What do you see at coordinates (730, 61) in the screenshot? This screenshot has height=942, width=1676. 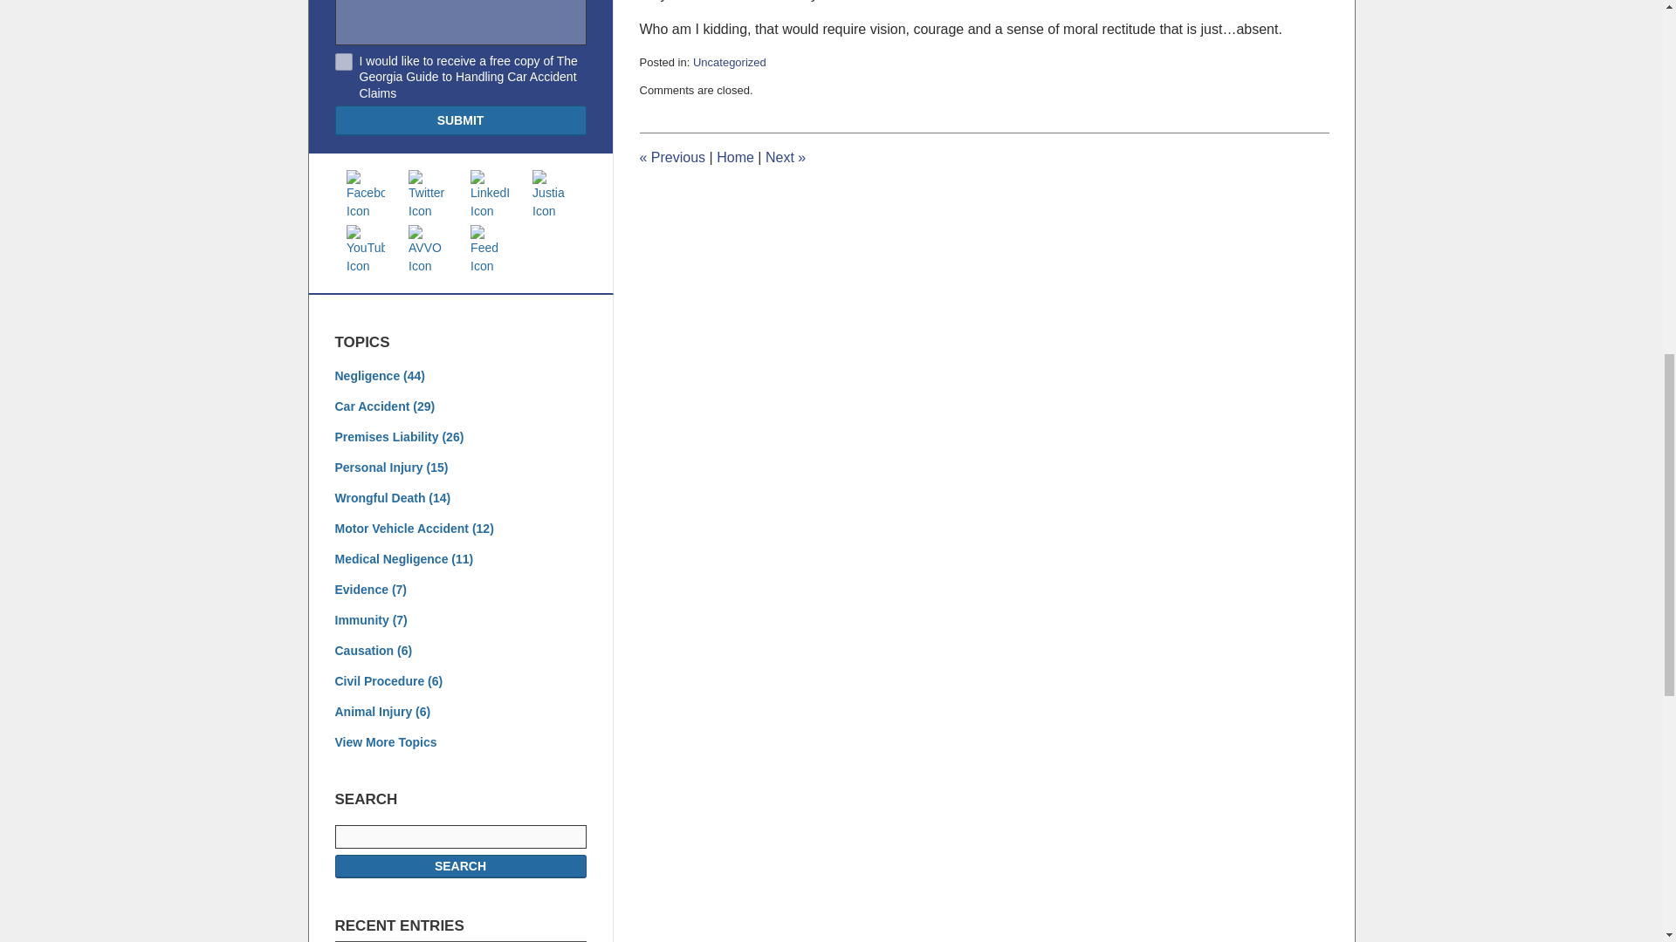 I see `Uncategorized` at bounding box center [730, 61].